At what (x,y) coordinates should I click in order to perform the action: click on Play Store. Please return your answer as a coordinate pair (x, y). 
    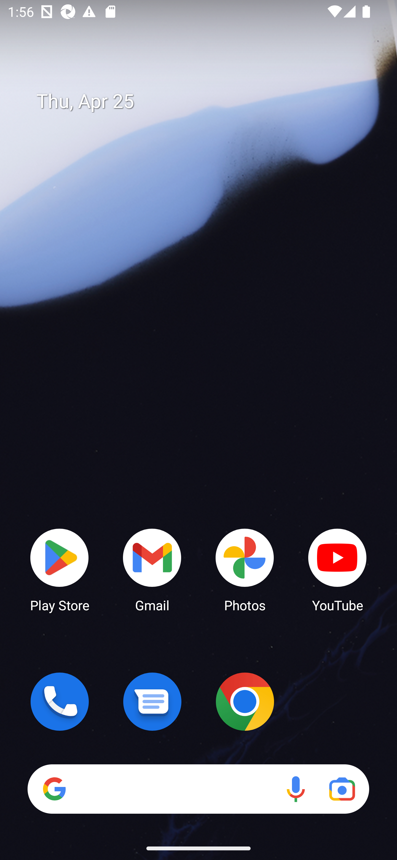
    Looking at the image, I should click on (60, 569).